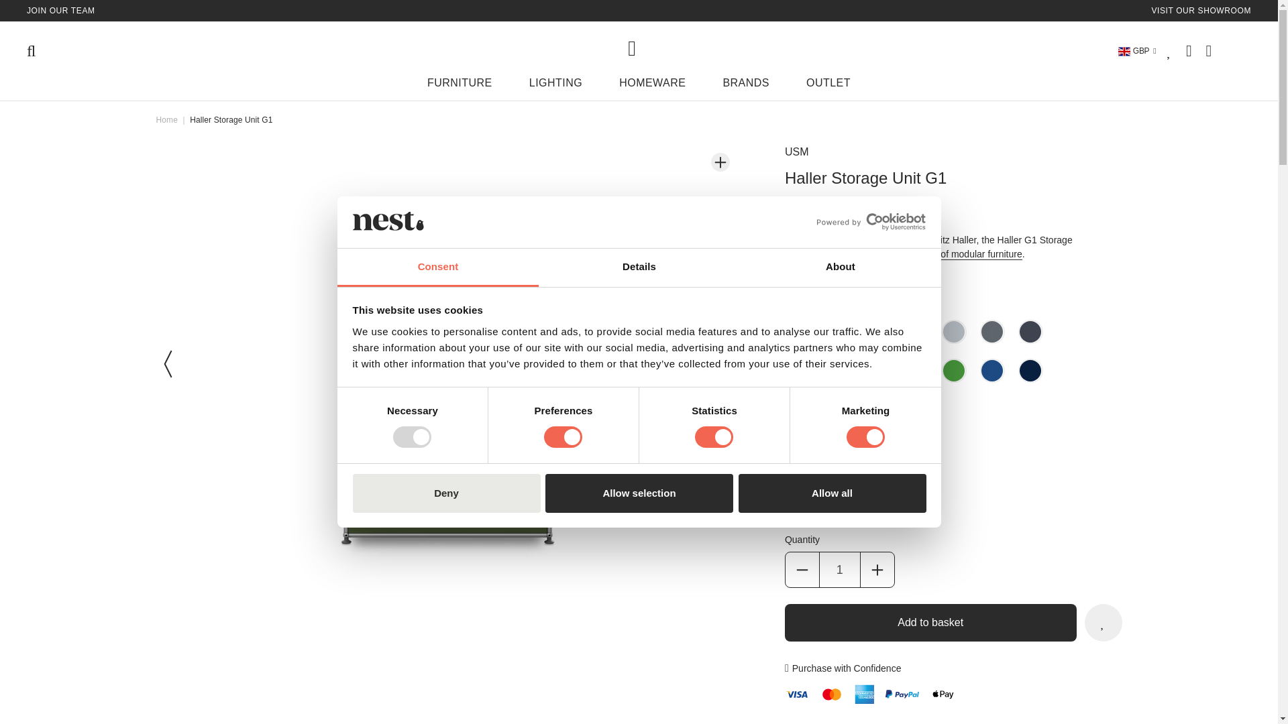 The width and height of the screenshot is (1288, 724). I want to click on About, so click(840, 267).